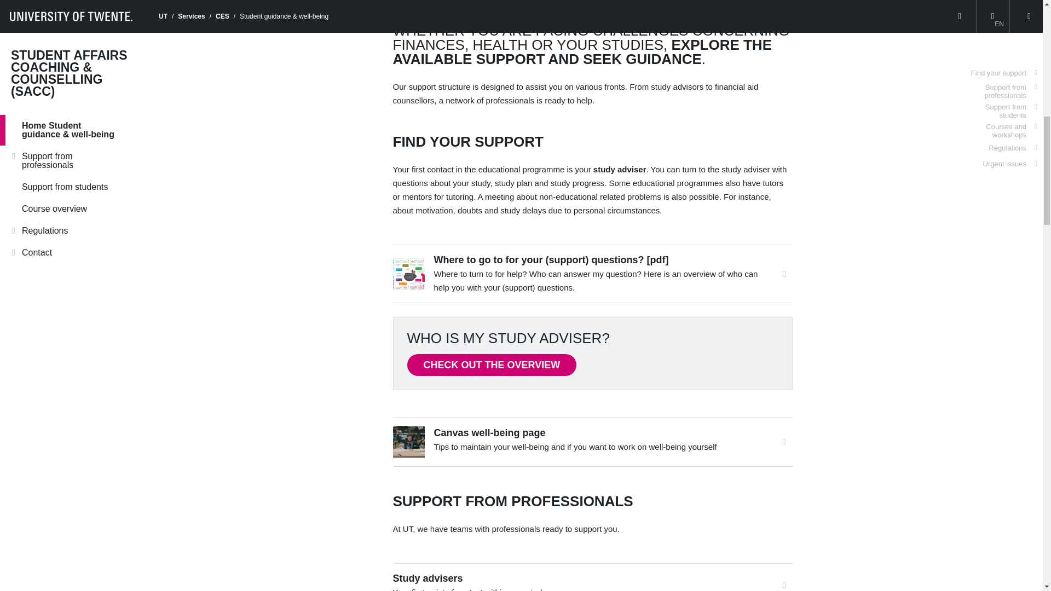 The image size is (1051, 591). What do you see at coordinates (998, 60) in the screenshot?
I see `Support from students` at bounding box center [998, 60].